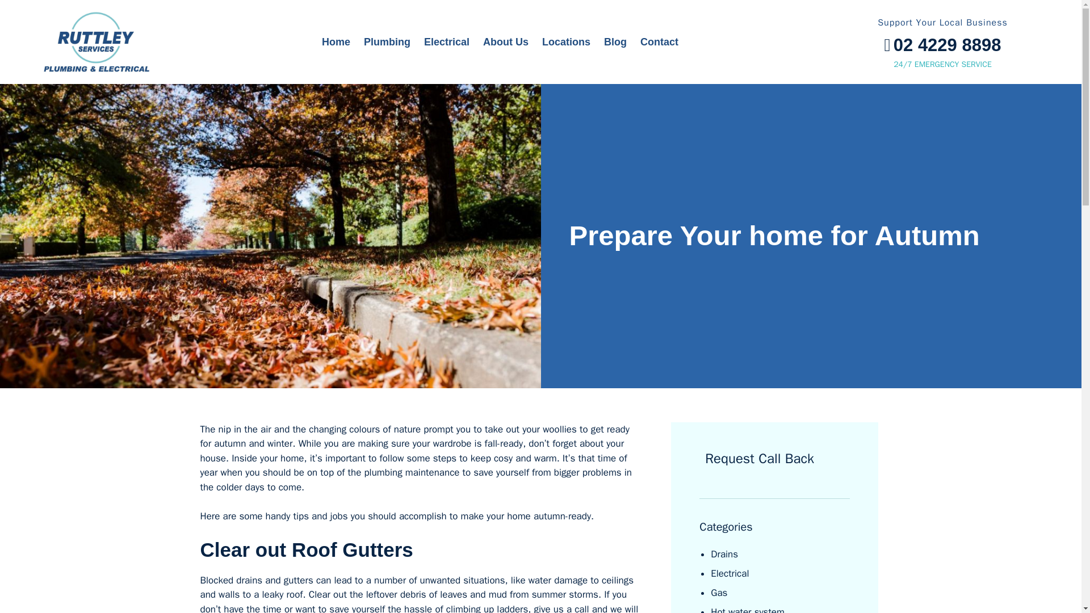  Describe the element at coordinates (505, 42) in the screenshot. I see `About Us` at that location.